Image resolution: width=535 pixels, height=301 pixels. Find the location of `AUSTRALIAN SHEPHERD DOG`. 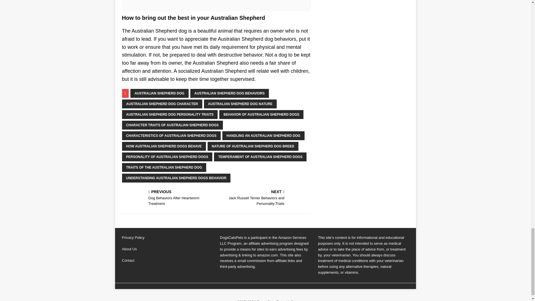

AUSTRALIAN SHEPHERD DOG is located at coordinates (159, 93).